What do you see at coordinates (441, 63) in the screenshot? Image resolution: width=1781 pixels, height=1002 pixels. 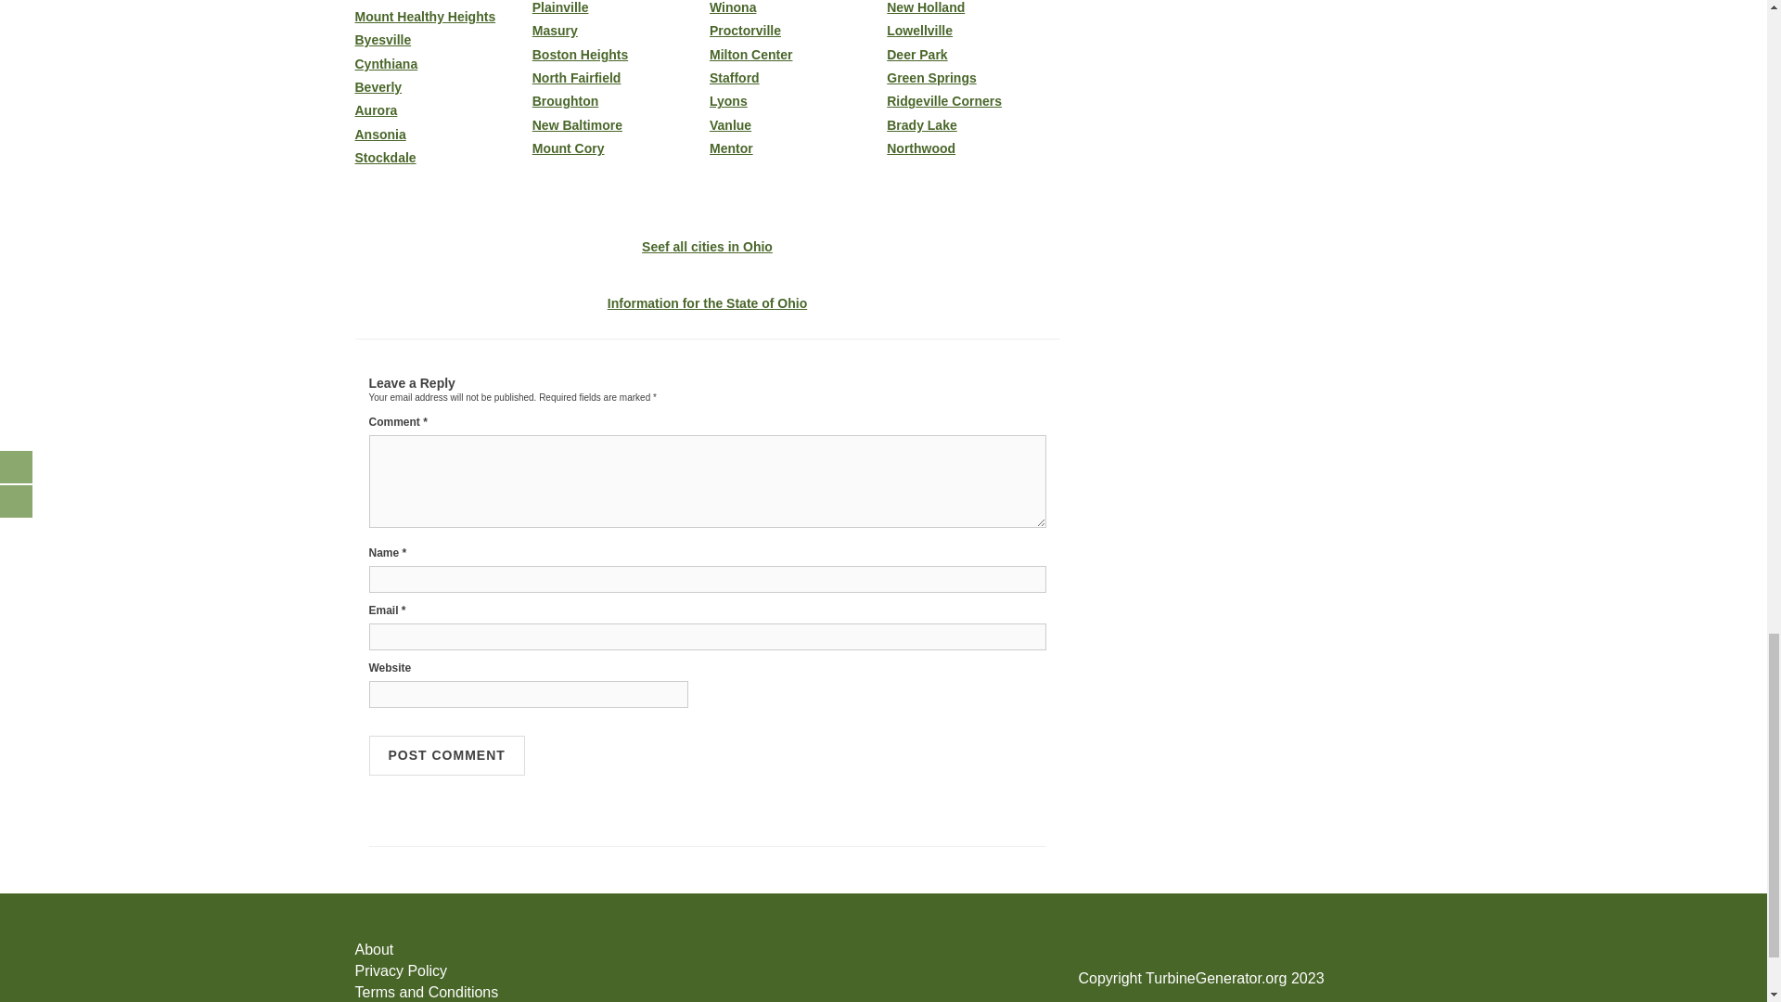 I see `Cynthiana` at bounding box center [441, 63].